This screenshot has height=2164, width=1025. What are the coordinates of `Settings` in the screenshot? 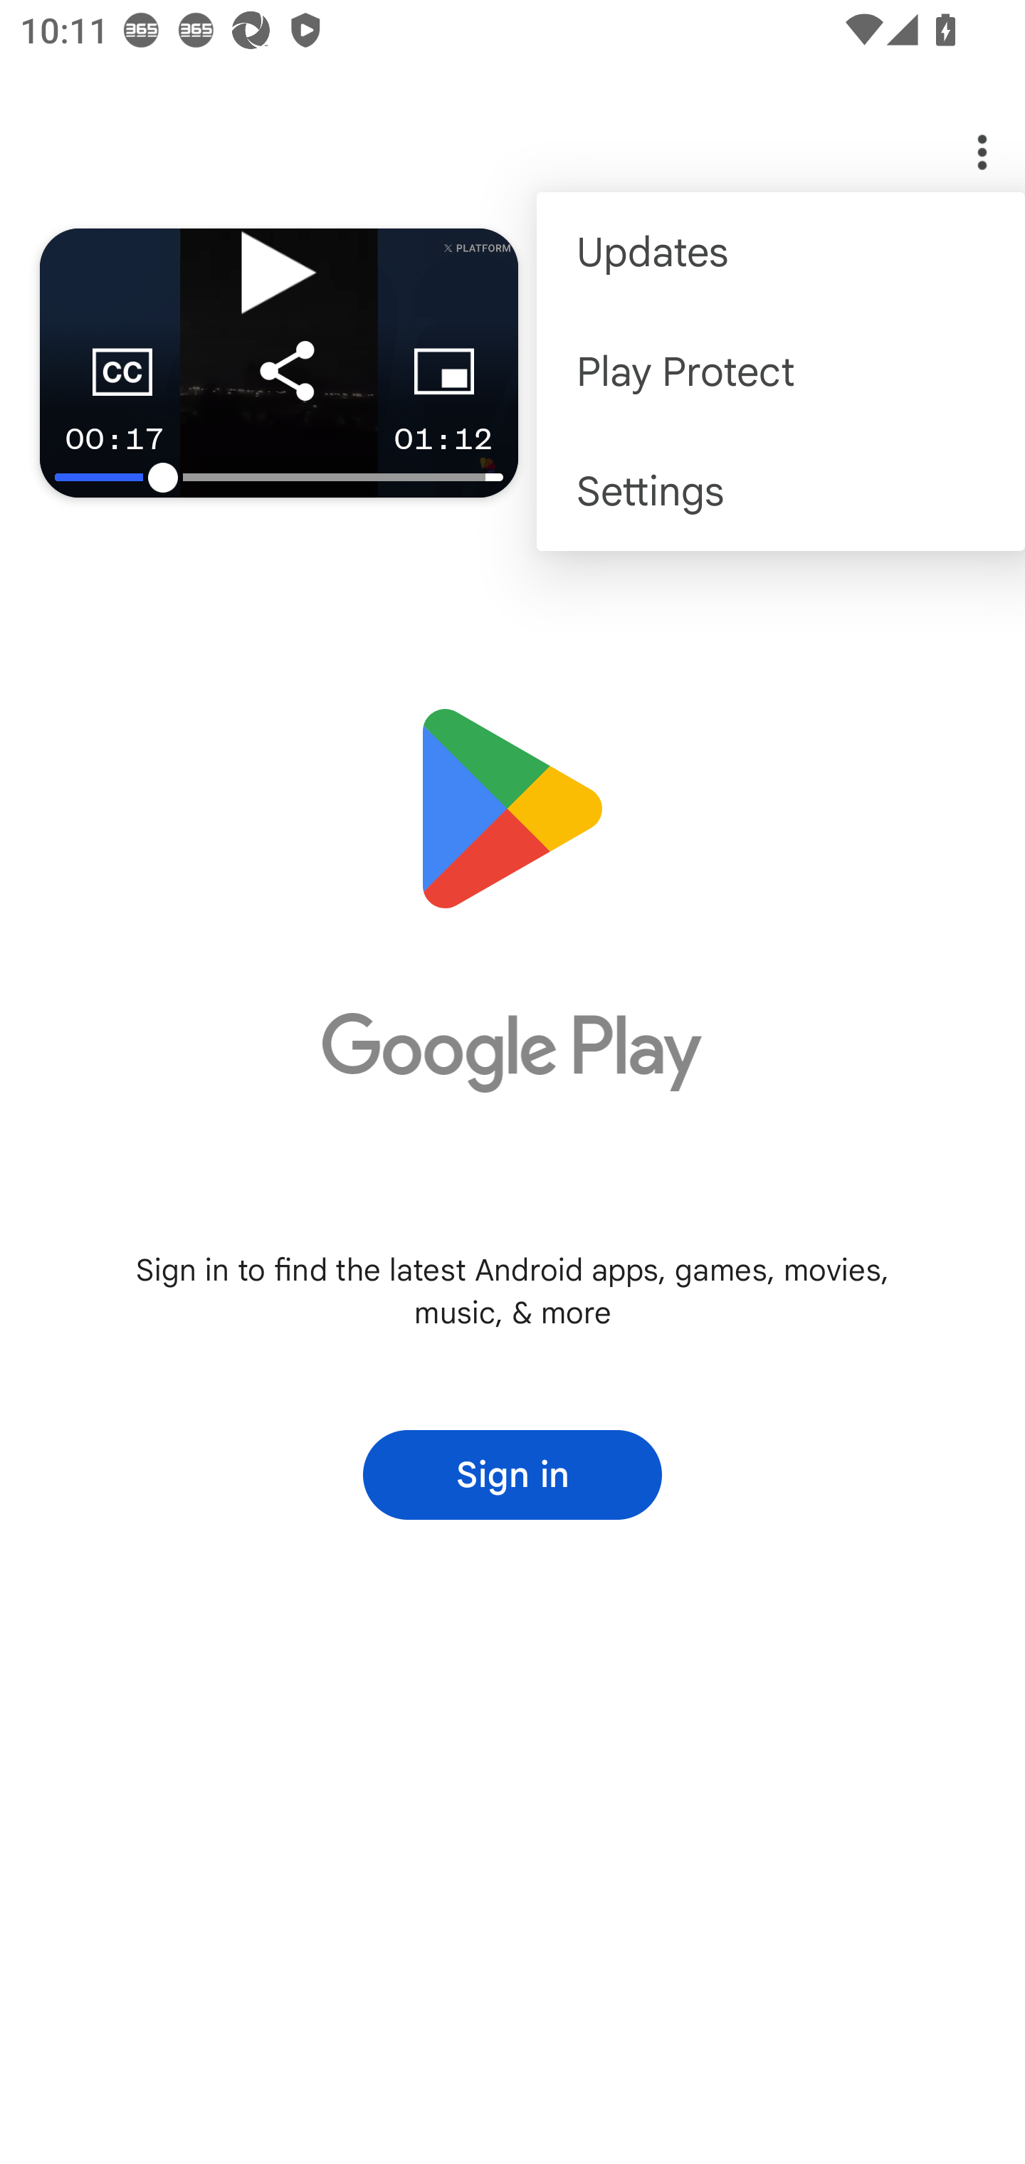 It's located at (781, 491).